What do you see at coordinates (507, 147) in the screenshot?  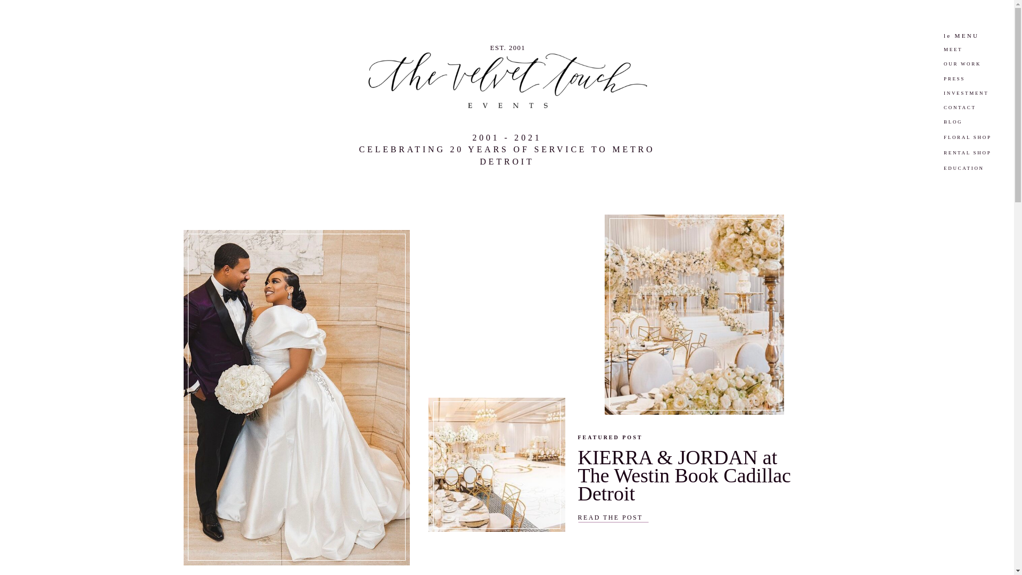 I see `EDUCATION` at bounding box center [507, 147].